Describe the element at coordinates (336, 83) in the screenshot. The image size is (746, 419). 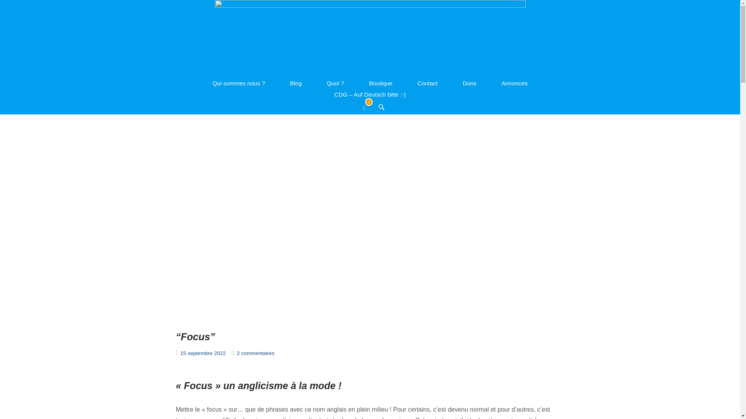
I see `Quoi ?` at that location.